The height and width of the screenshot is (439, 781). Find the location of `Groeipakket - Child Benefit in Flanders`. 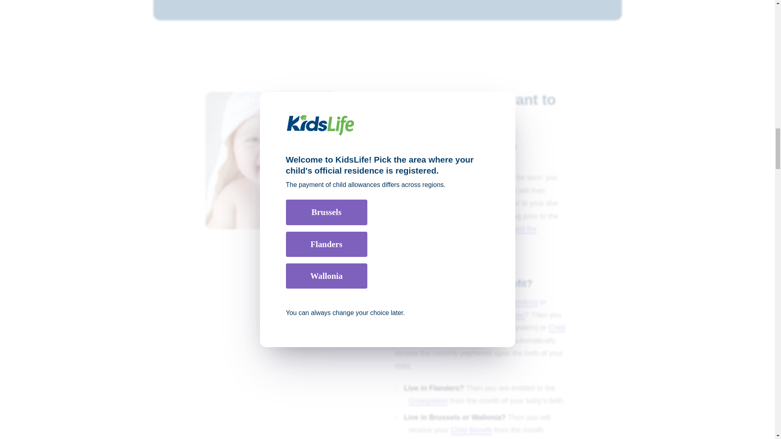

Groeipakket - Child Benefit in Flanders is located at coordinates (483, 328).